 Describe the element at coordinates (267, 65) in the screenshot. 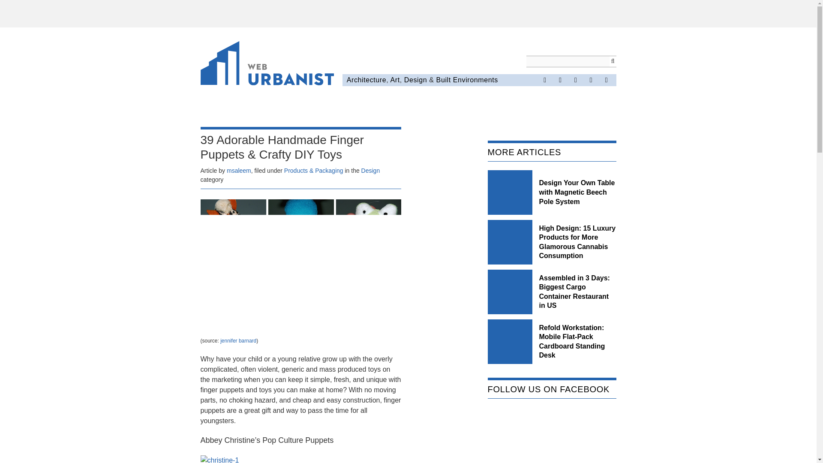

I see `WebUrbanist` at that location.